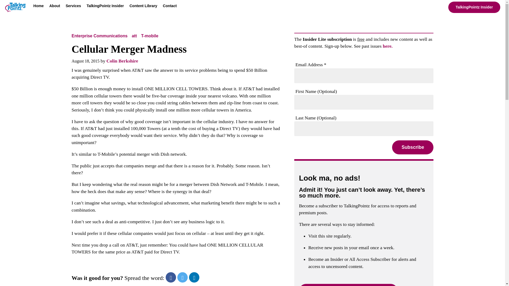 The height and width of the screenshot is (286, 509). What do you see at coordinates (474, 7) in the screenshot?
I see `TalkingPointz Insider` at bounding box center [474, 7].